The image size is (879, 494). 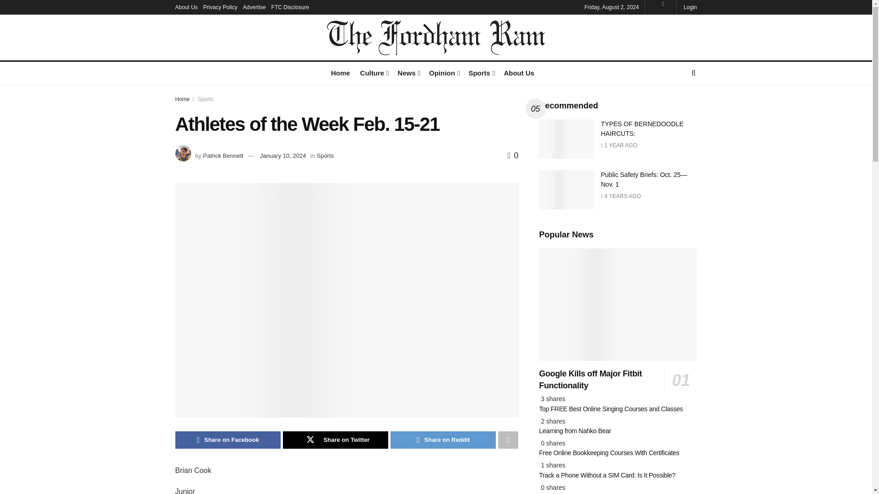 What do you see at coordinates (290, 7) in the screenshot?
I see `FTC Disclosure` at bounding box center [290, 7].